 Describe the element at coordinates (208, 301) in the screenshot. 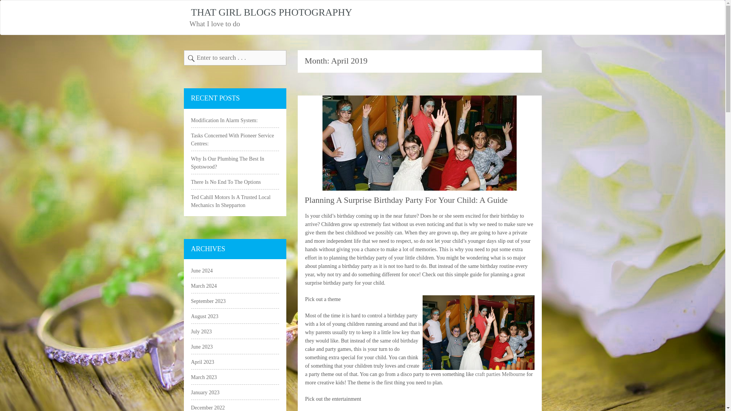

I see `September 2023` at that location.